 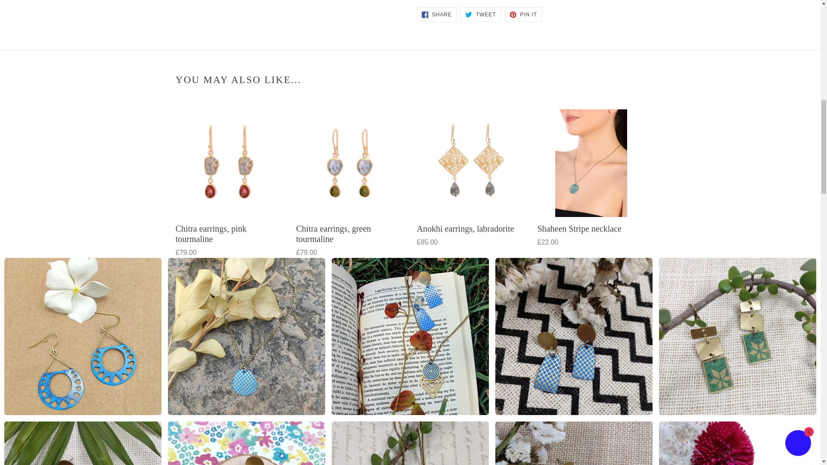 What do you see at coordinates (436, 15) in the screenshot?
I see `Share on Facebook` at bounding box center [436, 15].